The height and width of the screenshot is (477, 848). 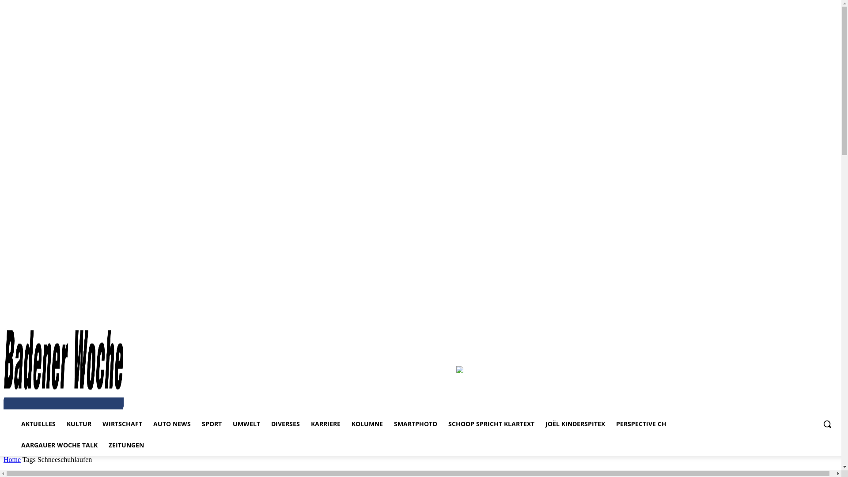 What do you see at coordinates (326, 424) in the screenshot?
I see `KARRIERE` at bounding box center [326, 424].